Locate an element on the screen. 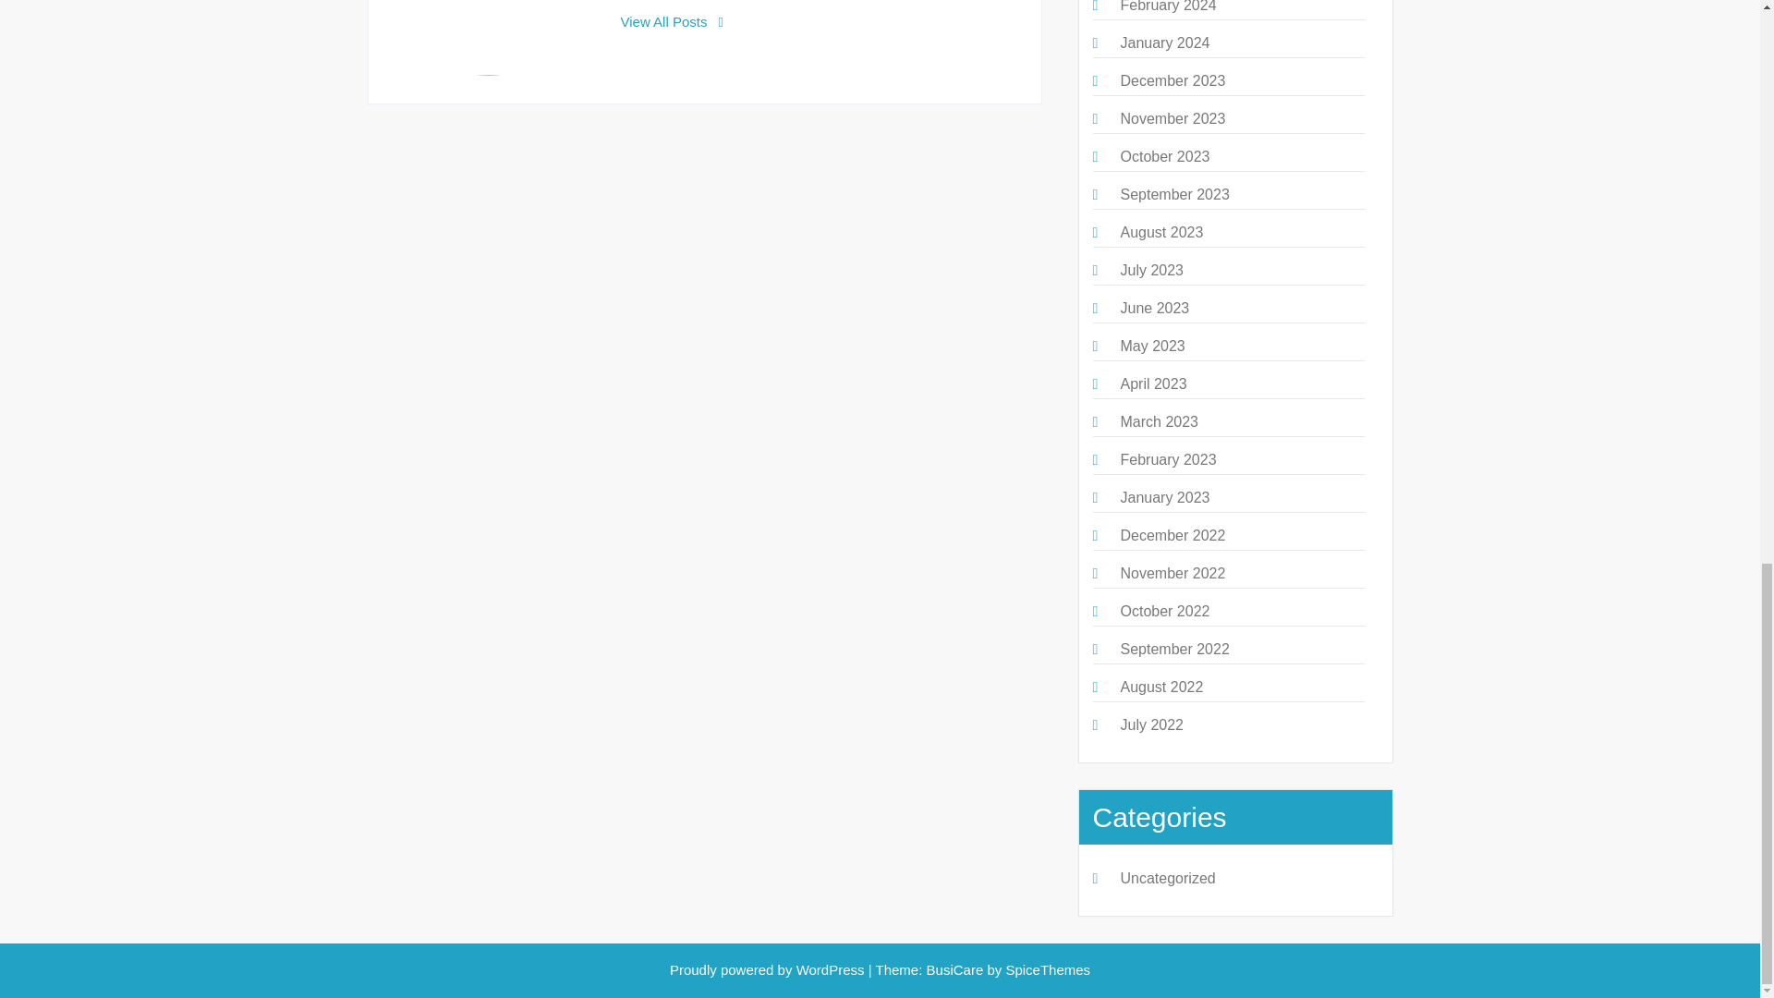 Image resolution: width=1774 pixels, height=998 pixels. December 2023 is located at coordinates (1172, 80).